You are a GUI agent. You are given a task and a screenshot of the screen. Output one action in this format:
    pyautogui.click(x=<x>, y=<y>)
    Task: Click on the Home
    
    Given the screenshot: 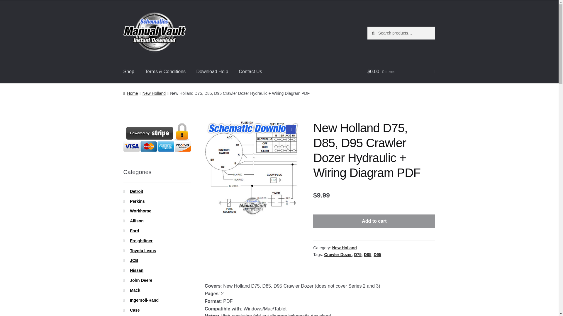 What is the action you would take?
    pyautogui.click(x=130, y=93)
    